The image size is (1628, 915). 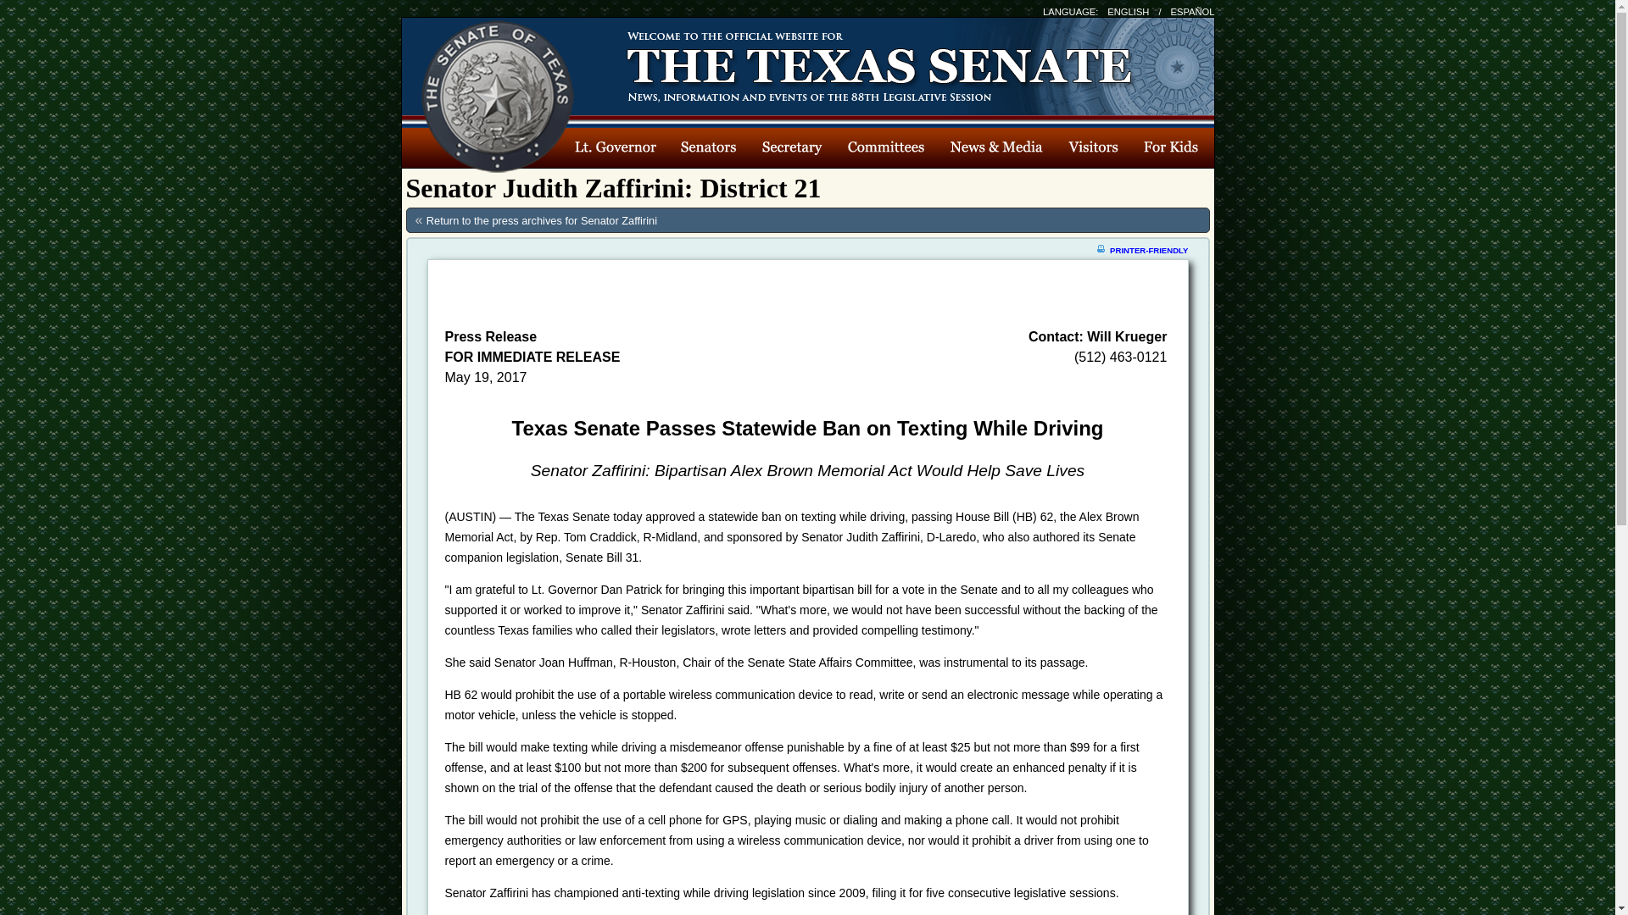 I want to click on print, so click(x=1101, y=248).